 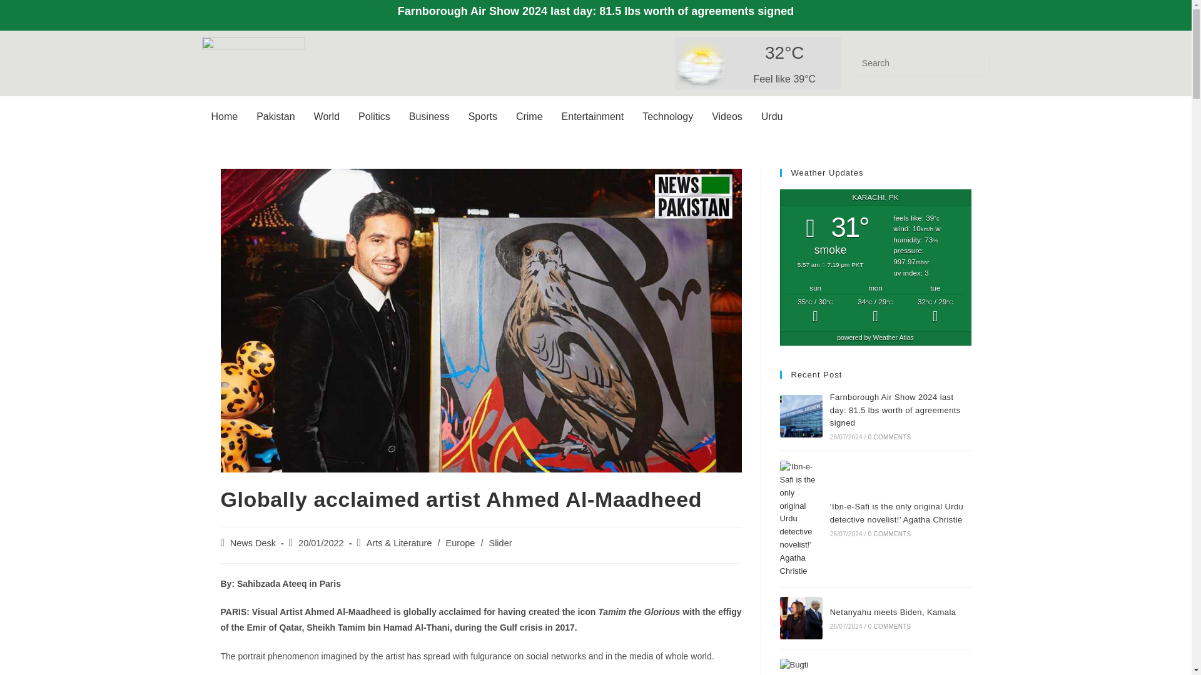 I want to click on Feels like, so click(x=784, y=79).